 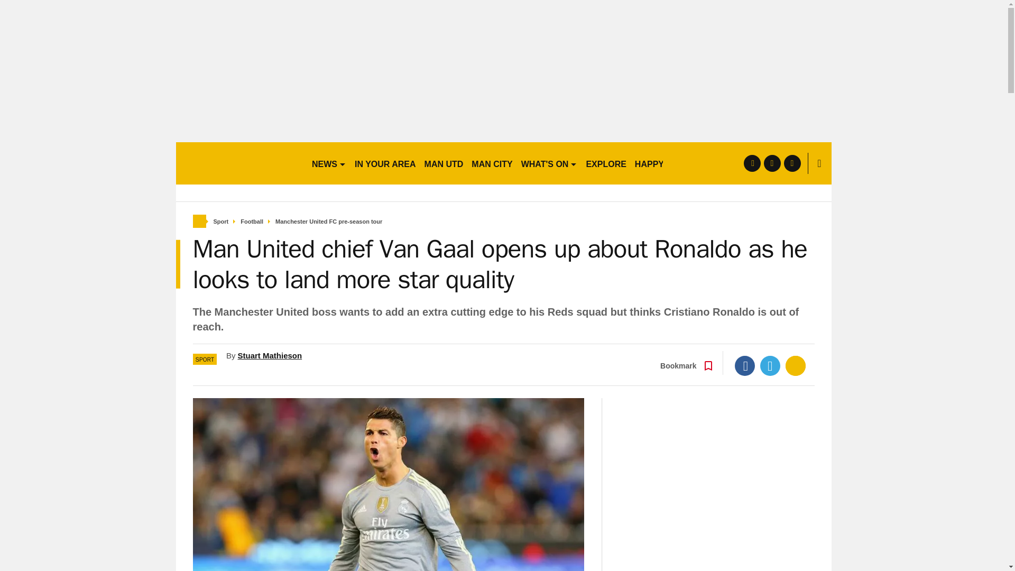 What do you see at coordinates (492, 163) in the screenshot?
I see `MAN CITY` at bounding box center [492, 163].